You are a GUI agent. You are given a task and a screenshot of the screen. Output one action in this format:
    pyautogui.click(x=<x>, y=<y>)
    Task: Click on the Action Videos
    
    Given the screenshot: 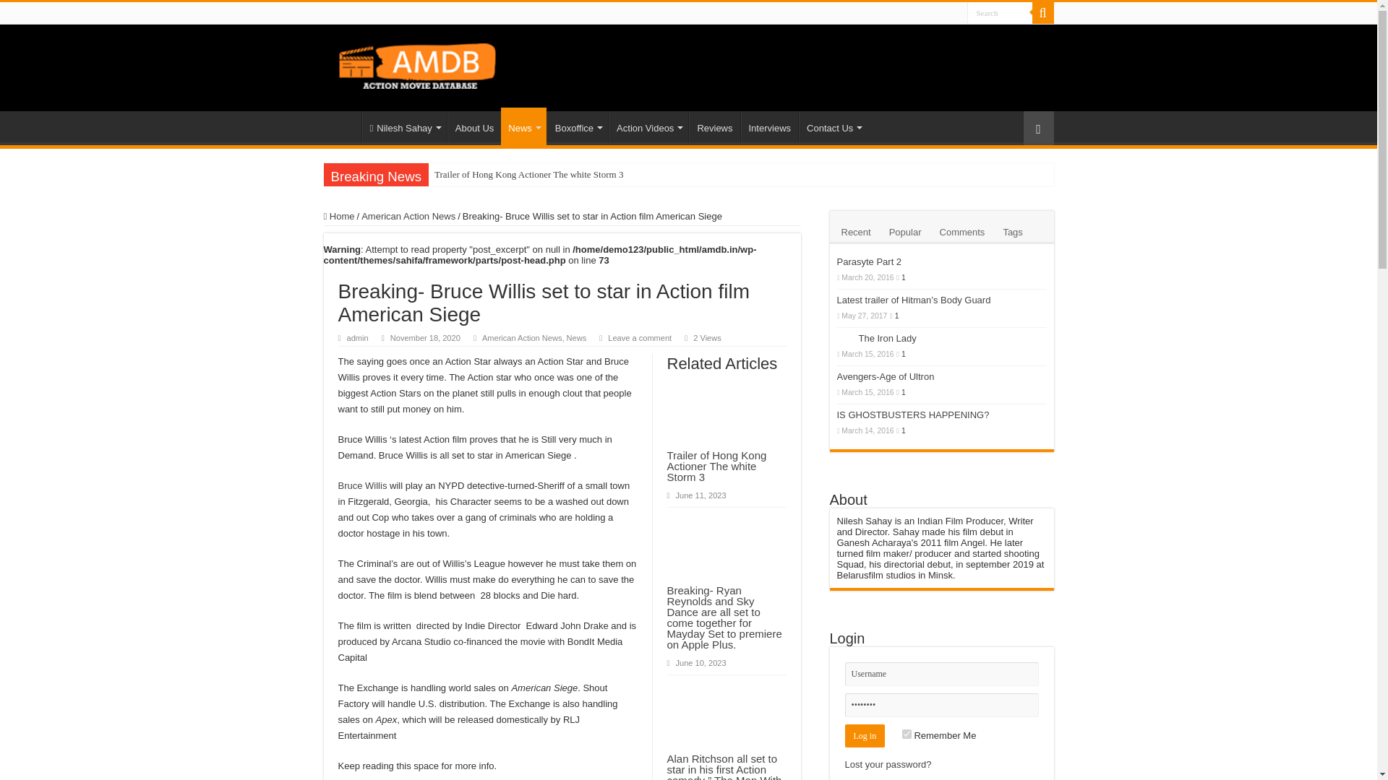 What is the action you would take?
    pyautogui.click(x=648, y=126)
    